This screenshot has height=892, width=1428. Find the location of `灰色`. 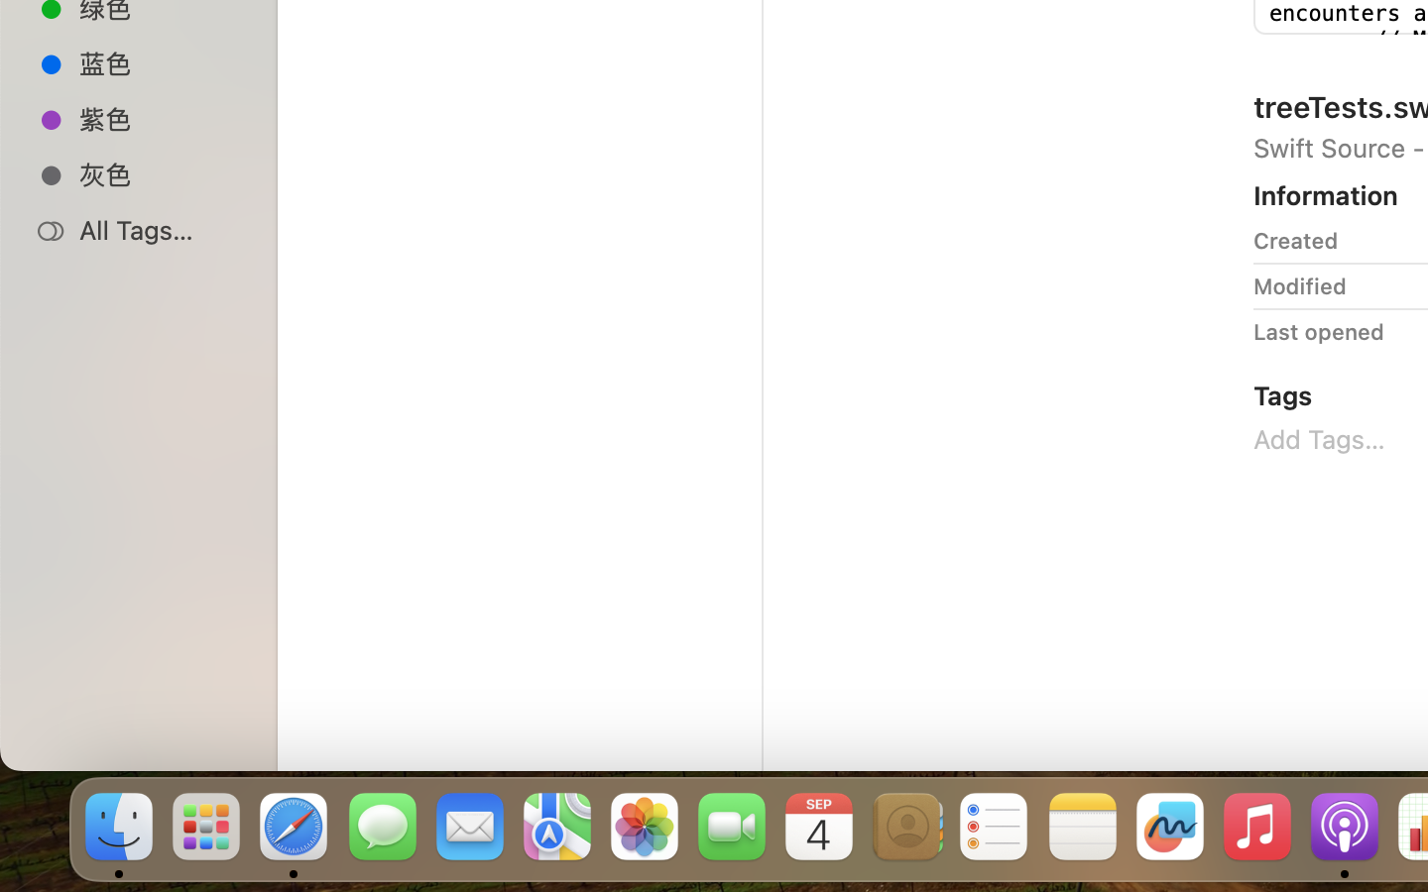

灰色 is located at coordinates (160, 174).